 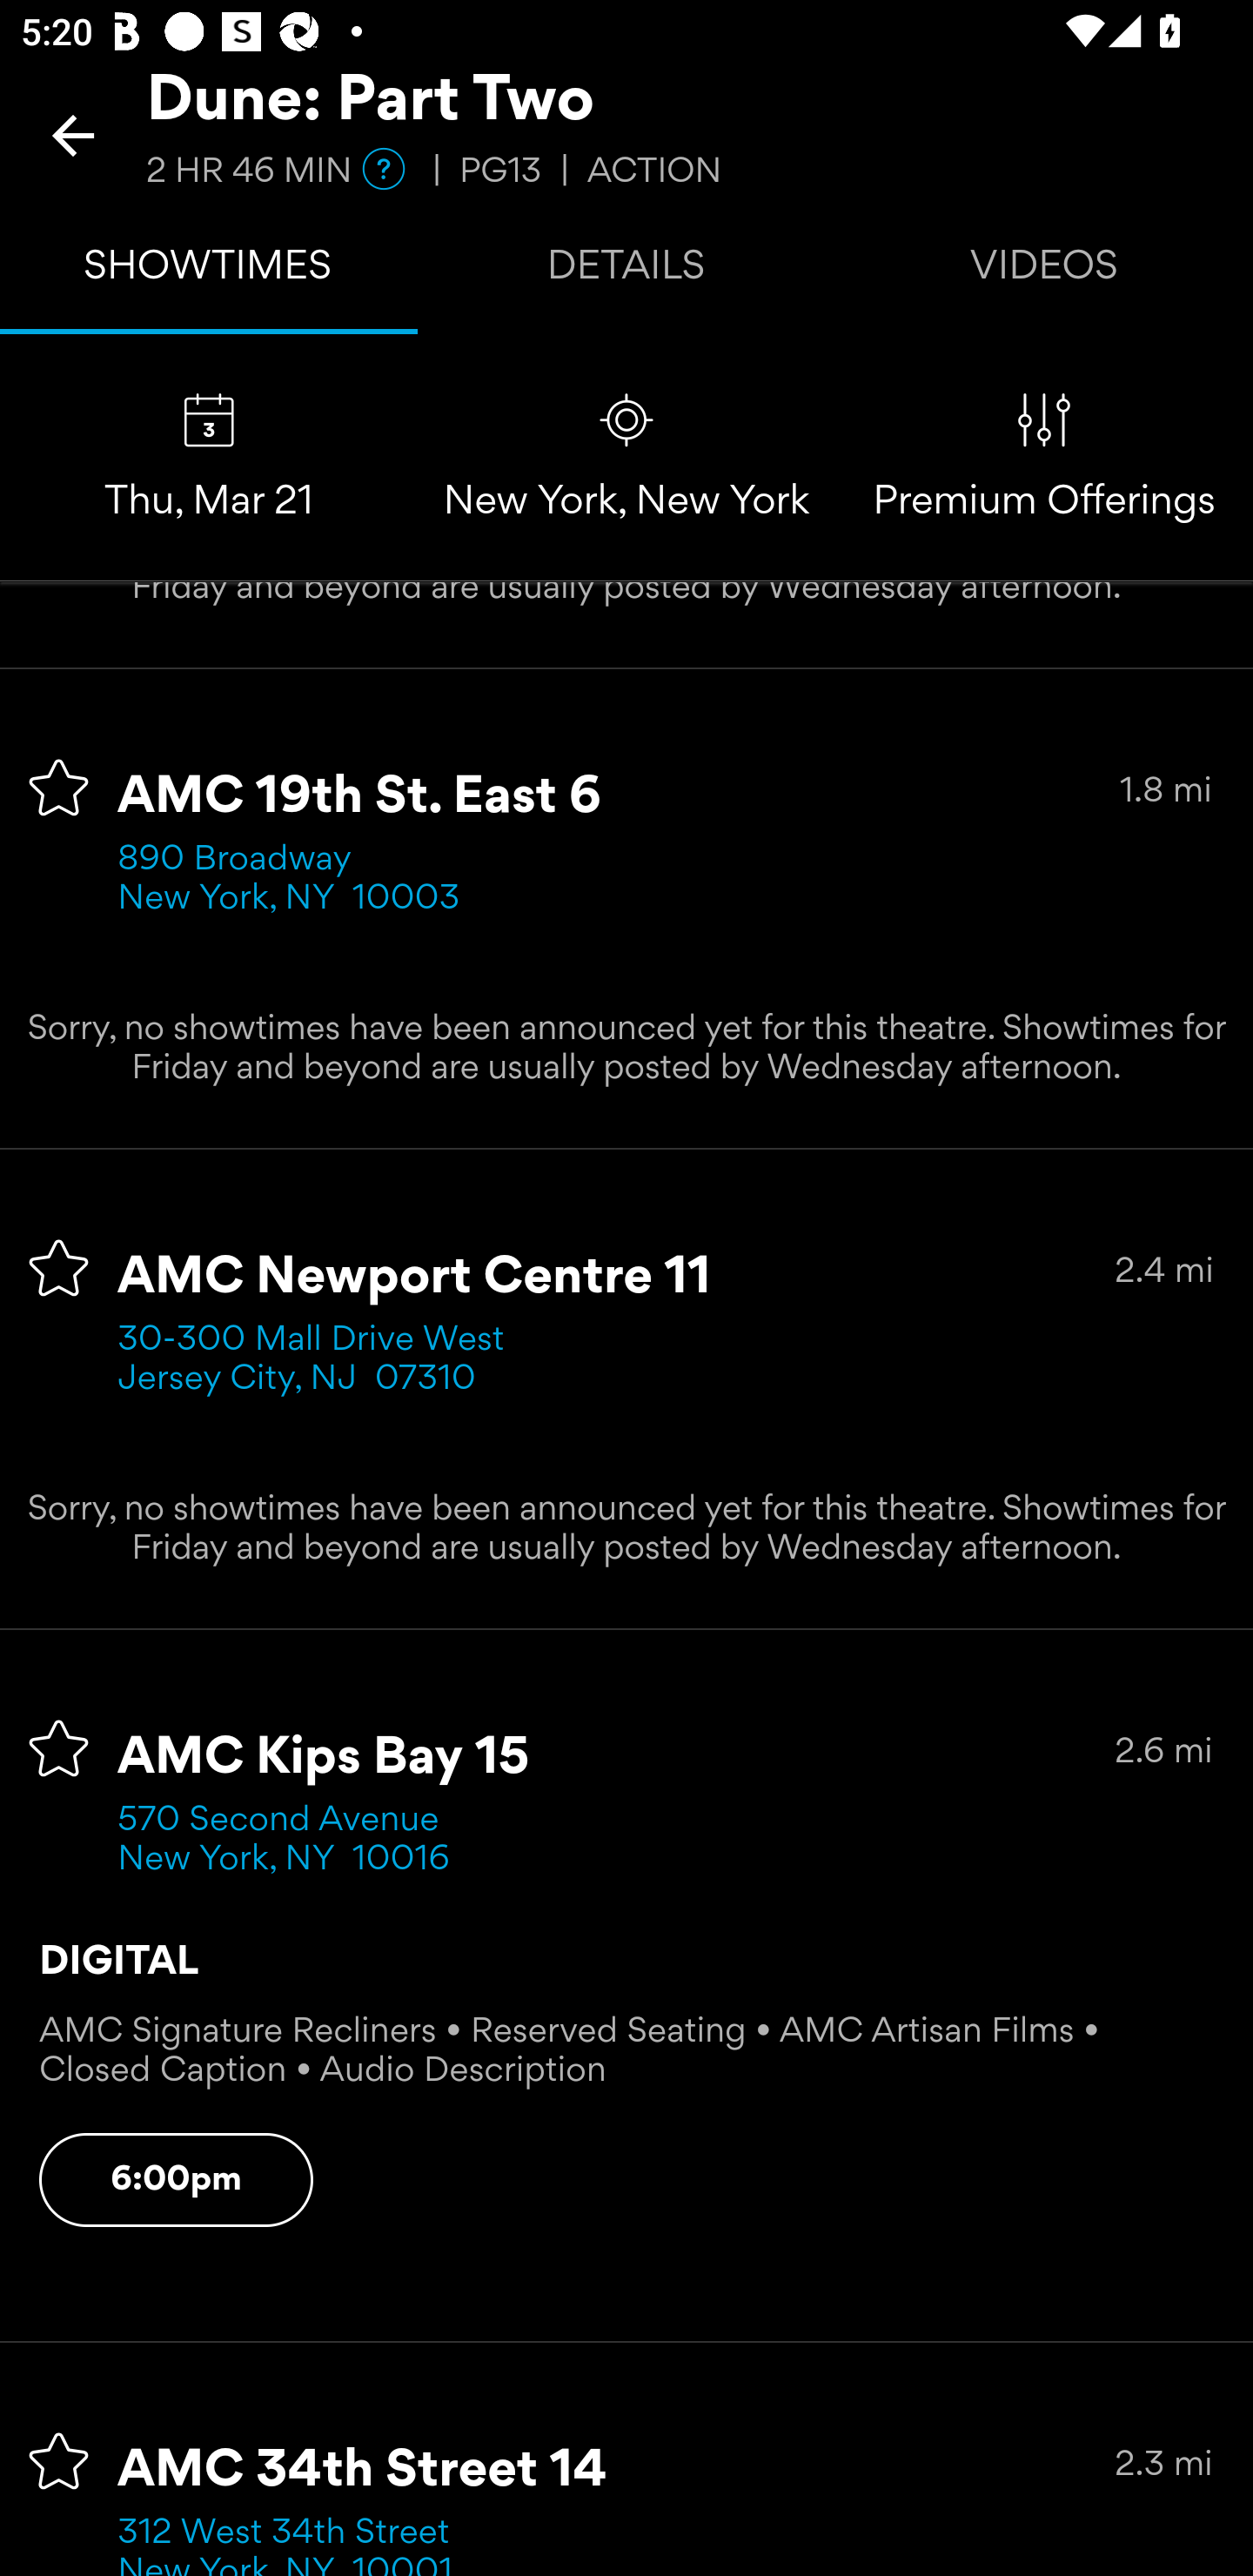 What do you see at coordinates (73, 135) in the screenshot?
I see `Back` at bounding box center [73, 135].